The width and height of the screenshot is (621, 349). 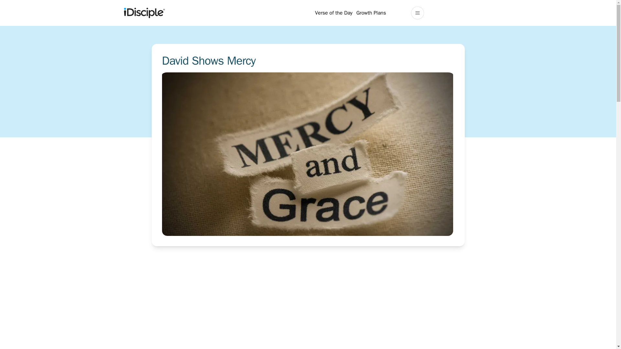 What do you see at coordinates (371, 13) in the screenshot?
I see `Growth Plans` at bounding box center [371, 13].